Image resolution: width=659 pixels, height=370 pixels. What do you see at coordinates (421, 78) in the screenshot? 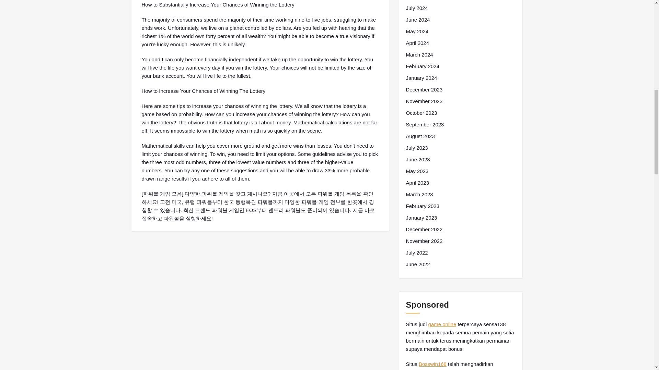
I see `January 2024` at bounding box center [421, 78].